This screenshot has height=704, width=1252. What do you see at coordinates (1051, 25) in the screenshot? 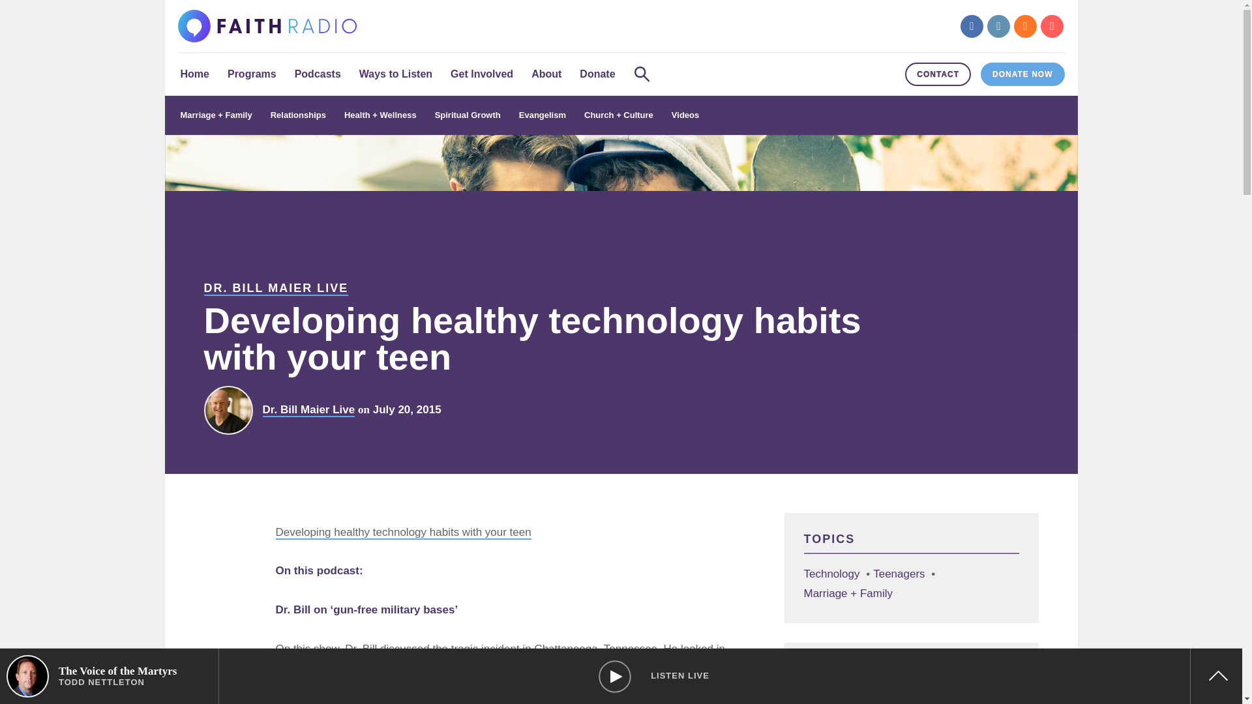
I see `Youtube` at bounding box center [1051, 25].